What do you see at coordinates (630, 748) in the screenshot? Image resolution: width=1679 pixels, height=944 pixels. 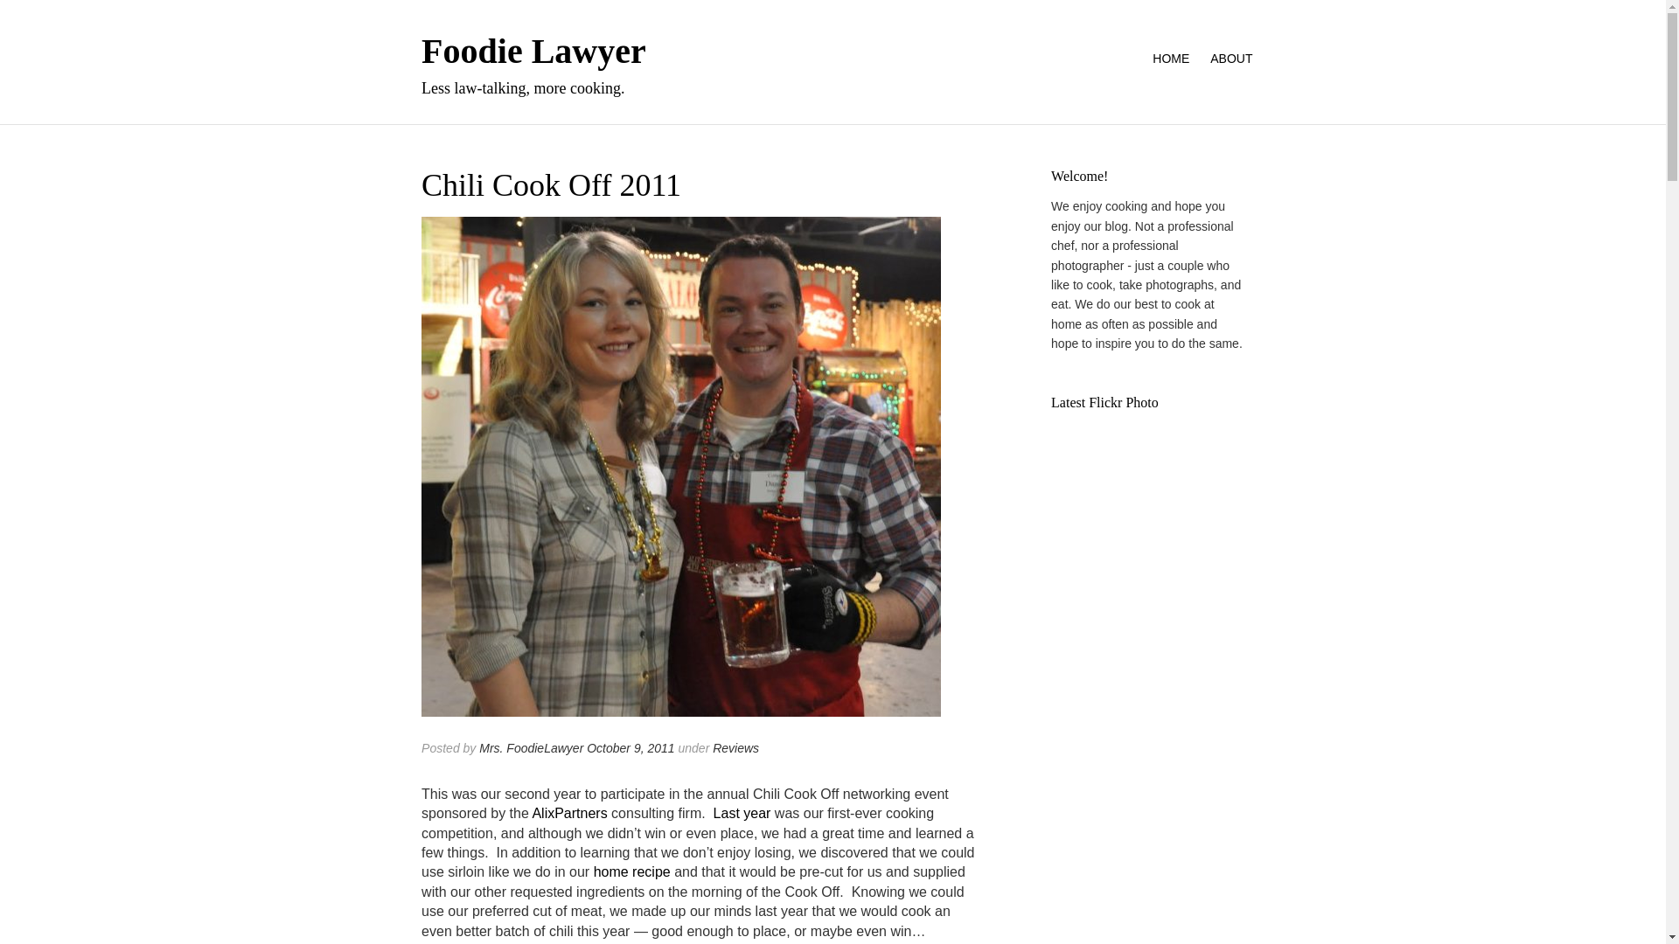 I see `October 9, 2011` at bounding box center [630, 748].